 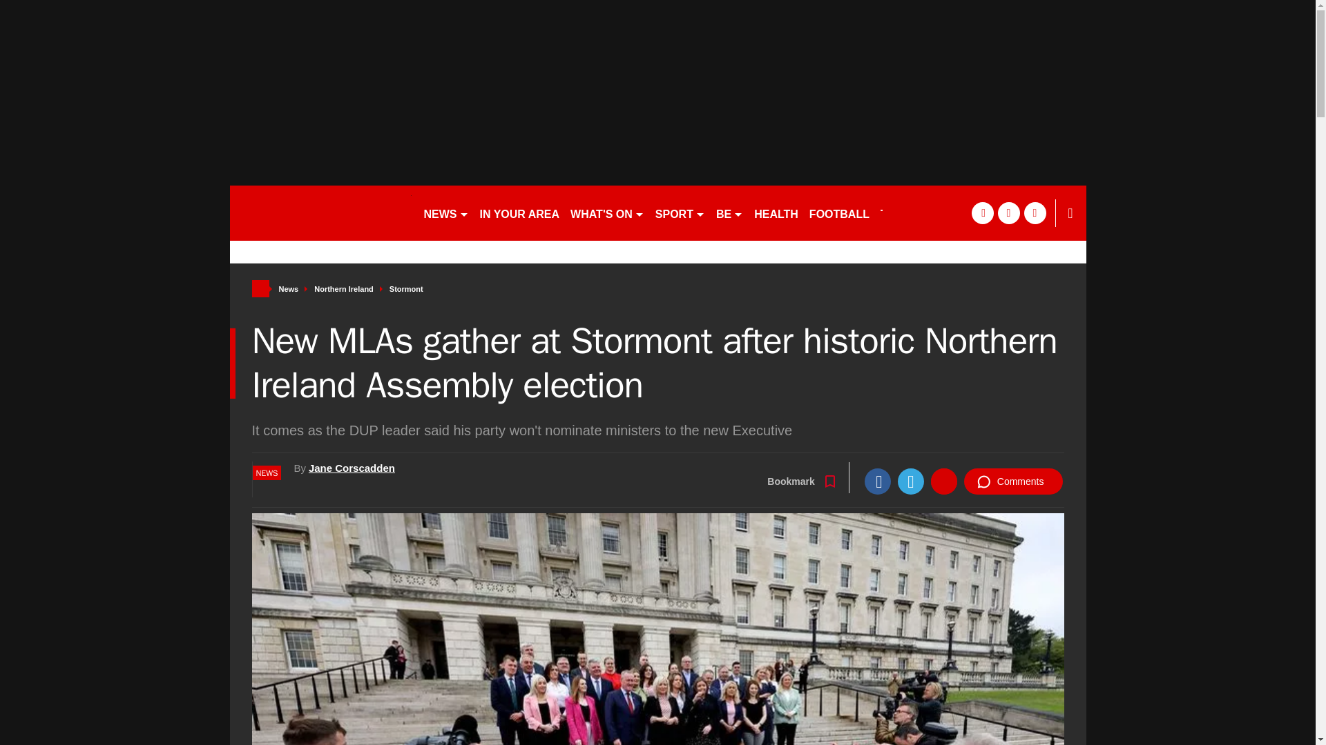 What do you see at coordinates (910, 481) in the screenshot?
I see `Twitter` at bounding box center [910, 481].